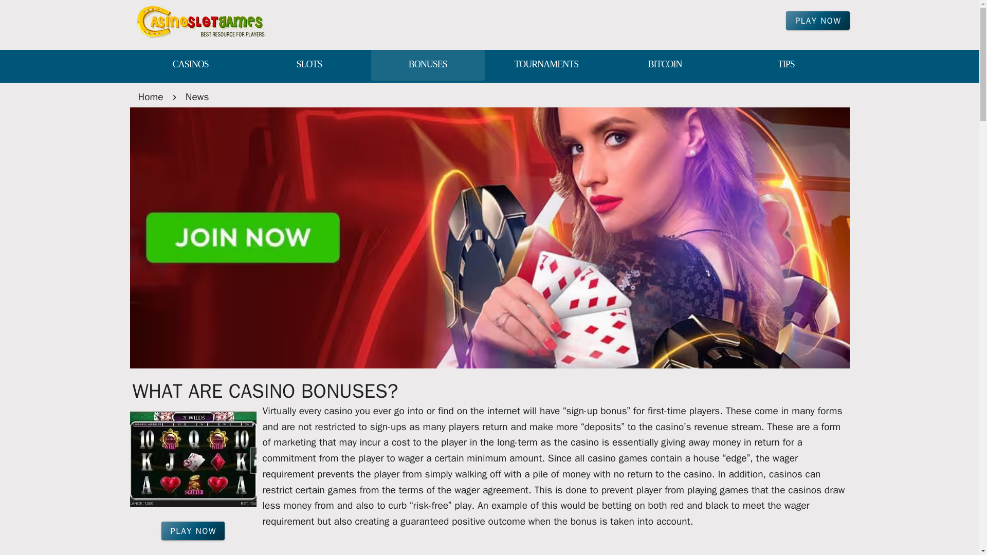  Describe the element at coordinates (150, 97) in the screenshot. I see `Home` at that location.